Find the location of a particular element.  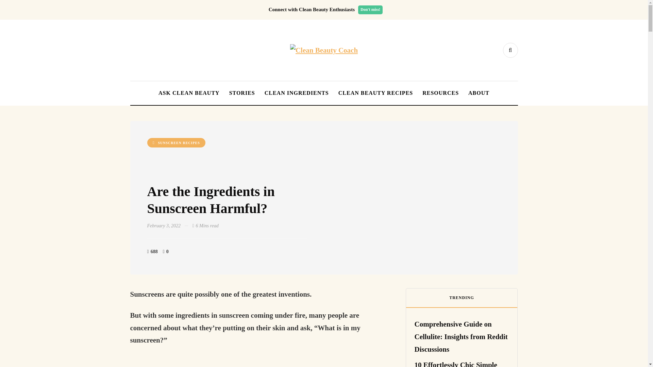

CLEAN BEAUTY RECIPES is located at coordinates (375, 93).